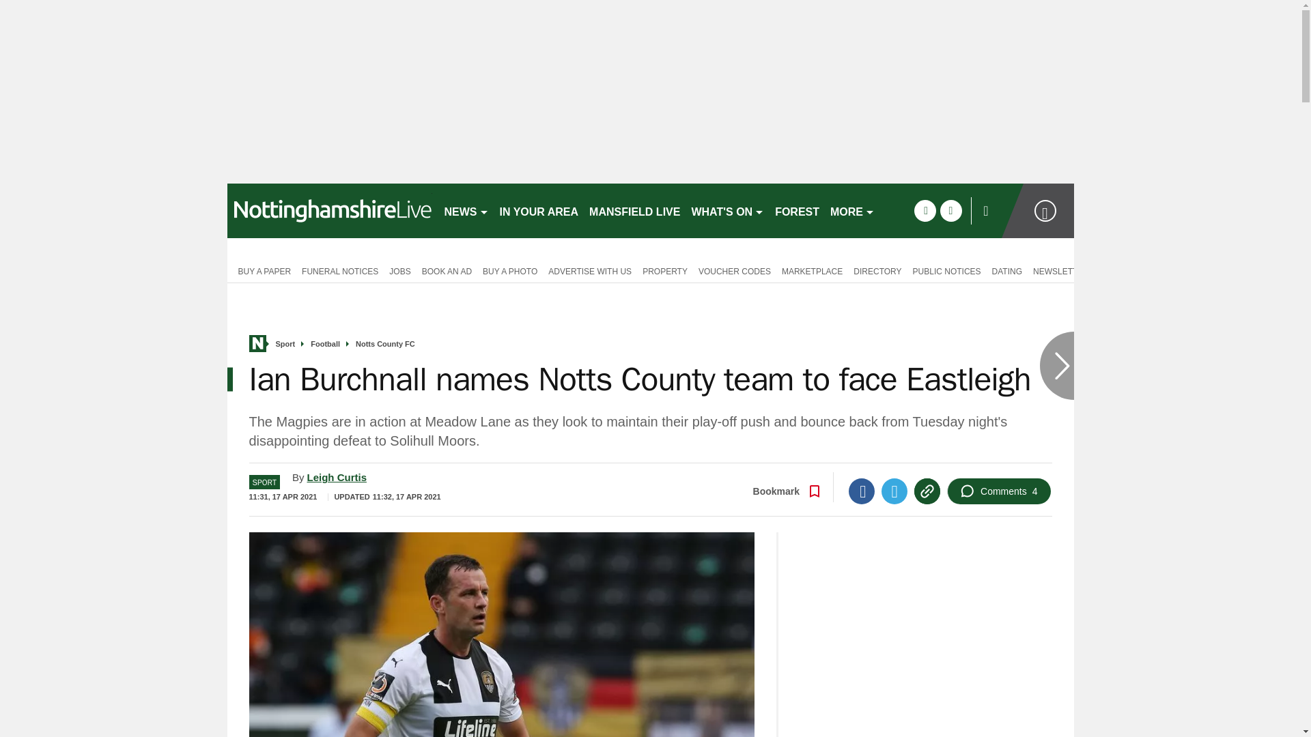 The height and width of the screenshot is (737, 1311). I want to click on NEWS, so click(466, 210).